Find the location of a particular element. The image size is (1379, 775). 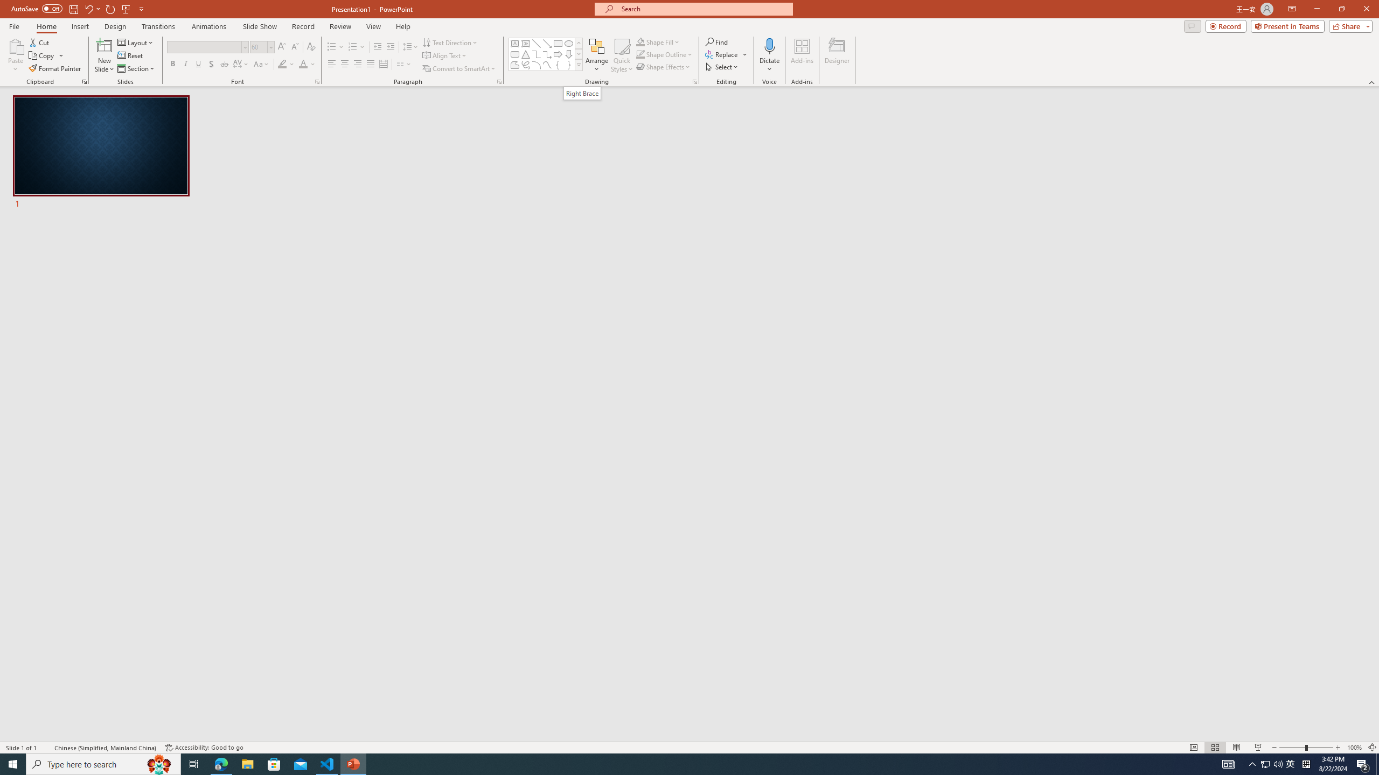

Align Text is located at coordinates (445, 56).